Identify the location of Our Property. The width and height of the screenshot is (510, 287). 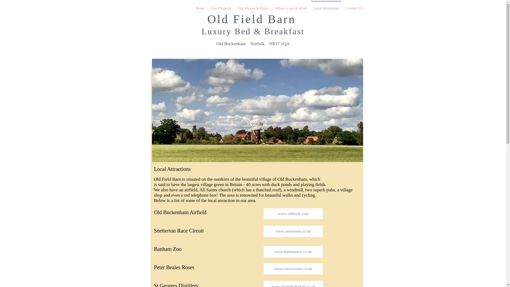
(221, 6).